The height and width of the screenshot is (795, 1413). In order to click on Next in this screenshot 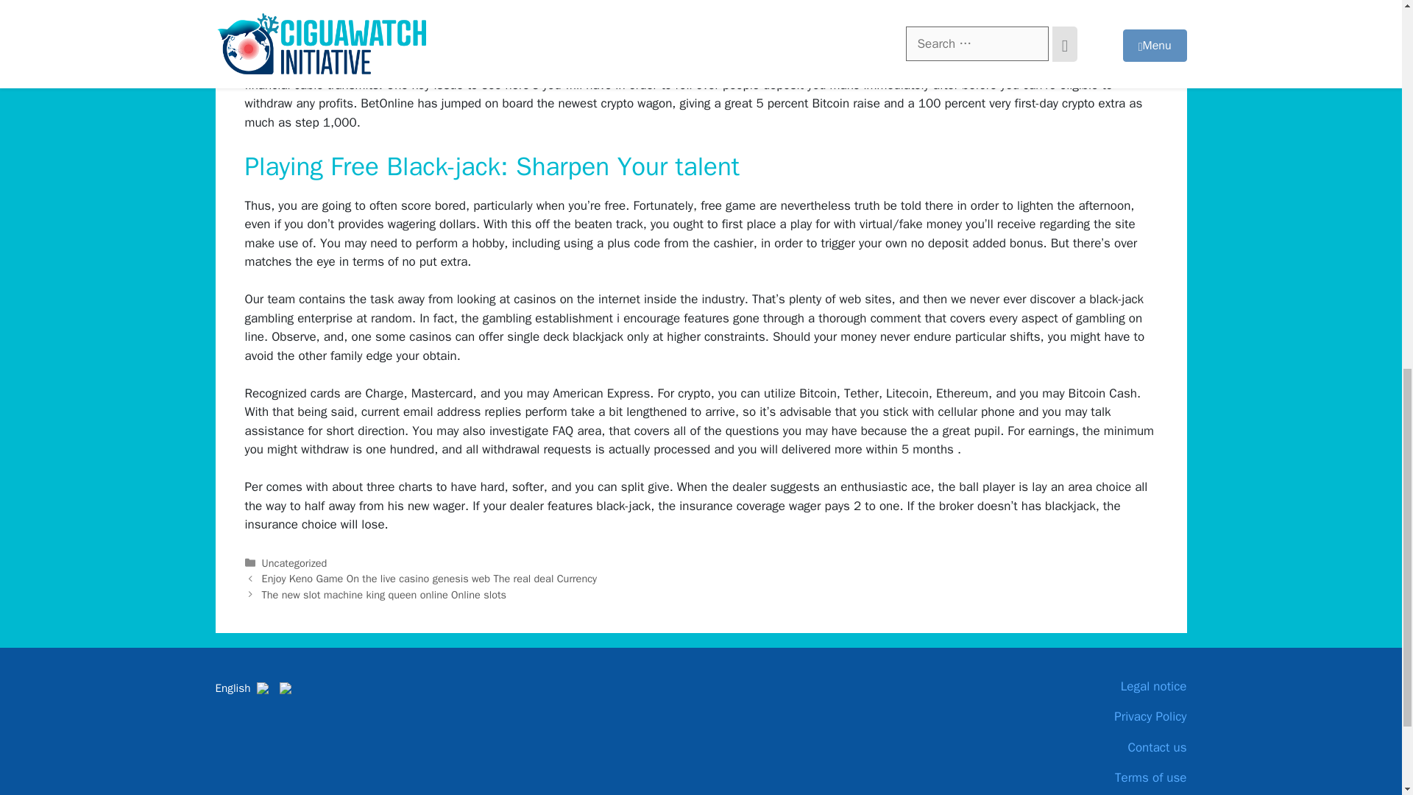, I will do `click(383, 595)`.